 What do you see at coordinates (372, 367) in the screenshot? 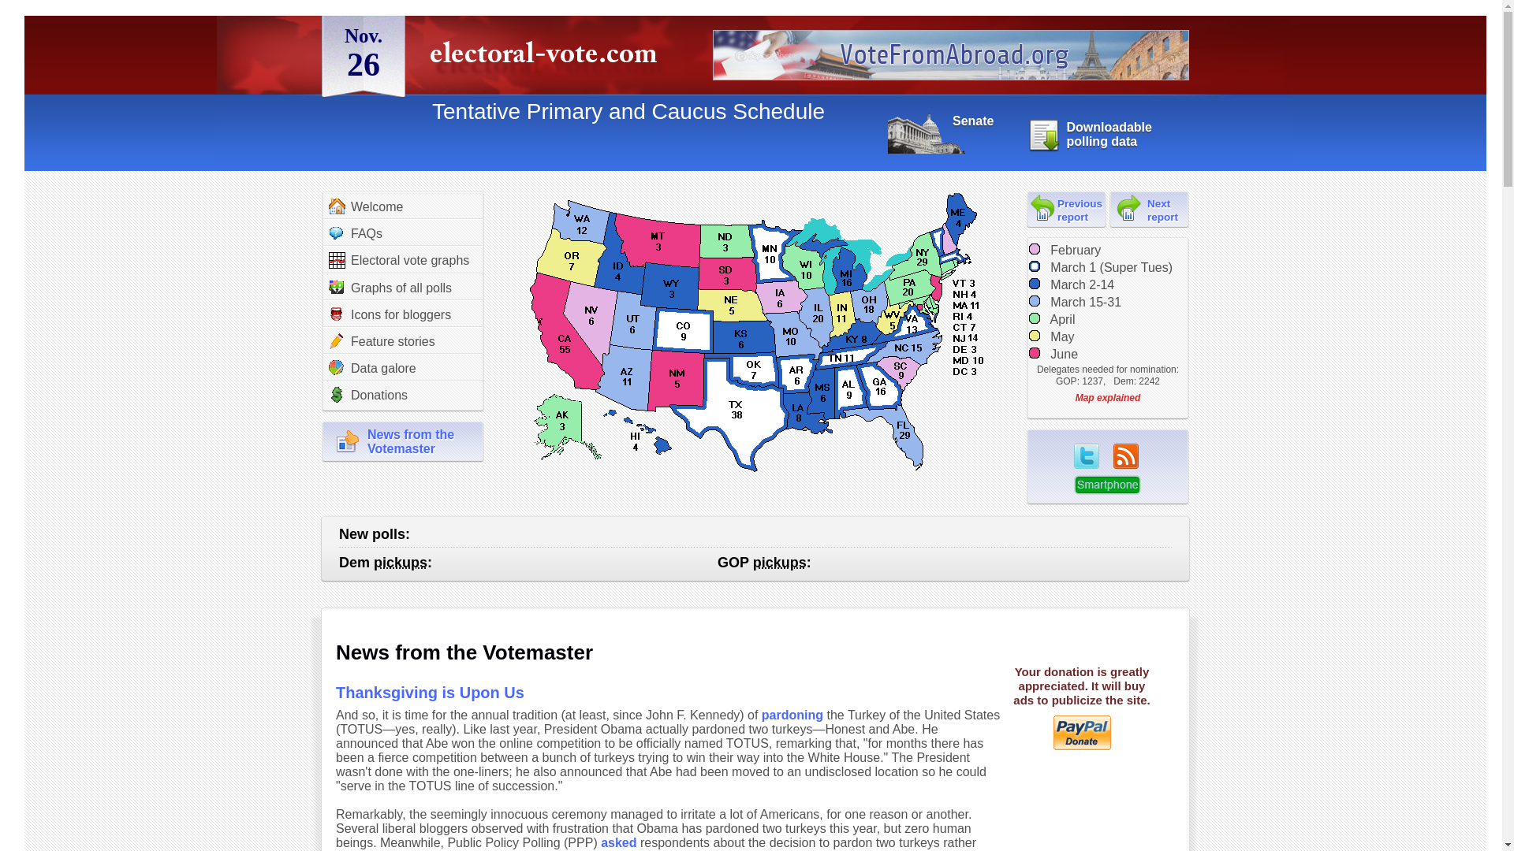
I see `Welcome` at bounding box center [372, 367].